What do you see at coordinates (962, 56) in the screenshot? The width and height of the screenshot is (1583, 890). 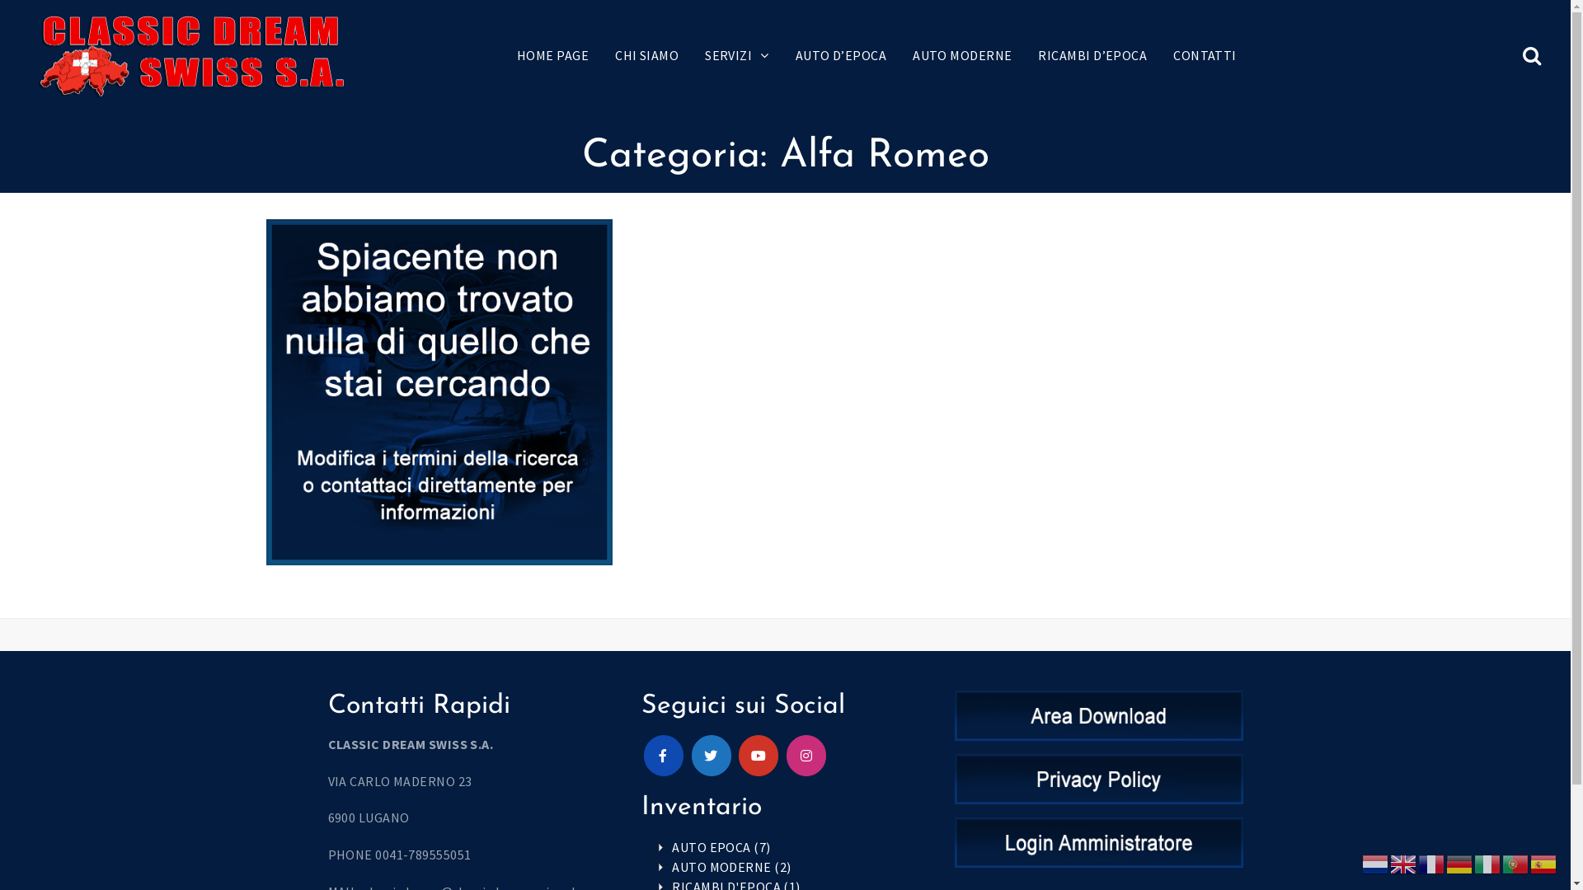 I see `AUTO MODERNE` at bounding box center [962, 56].